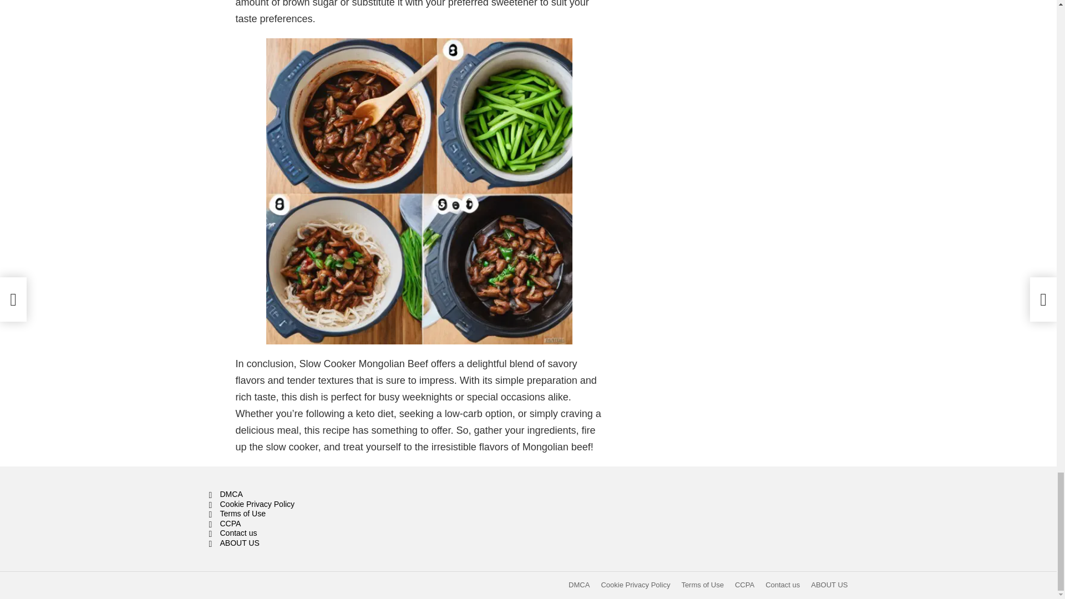 This screenshot has height=599, width=1065. I want to click on CCPA, so click(744, 585).